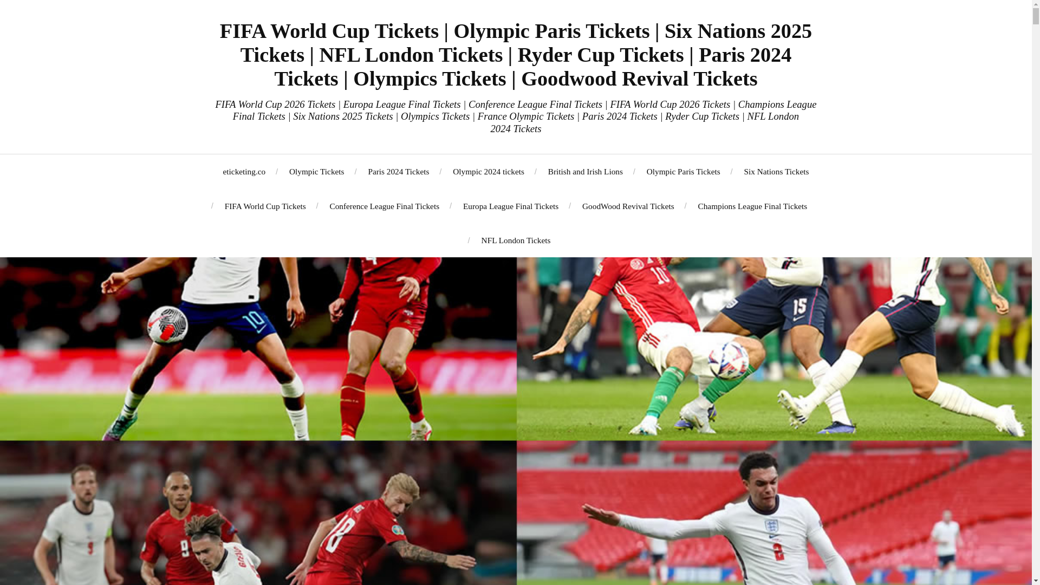  I want to click on FIFA World Cup Tickets, so click(265, 206).